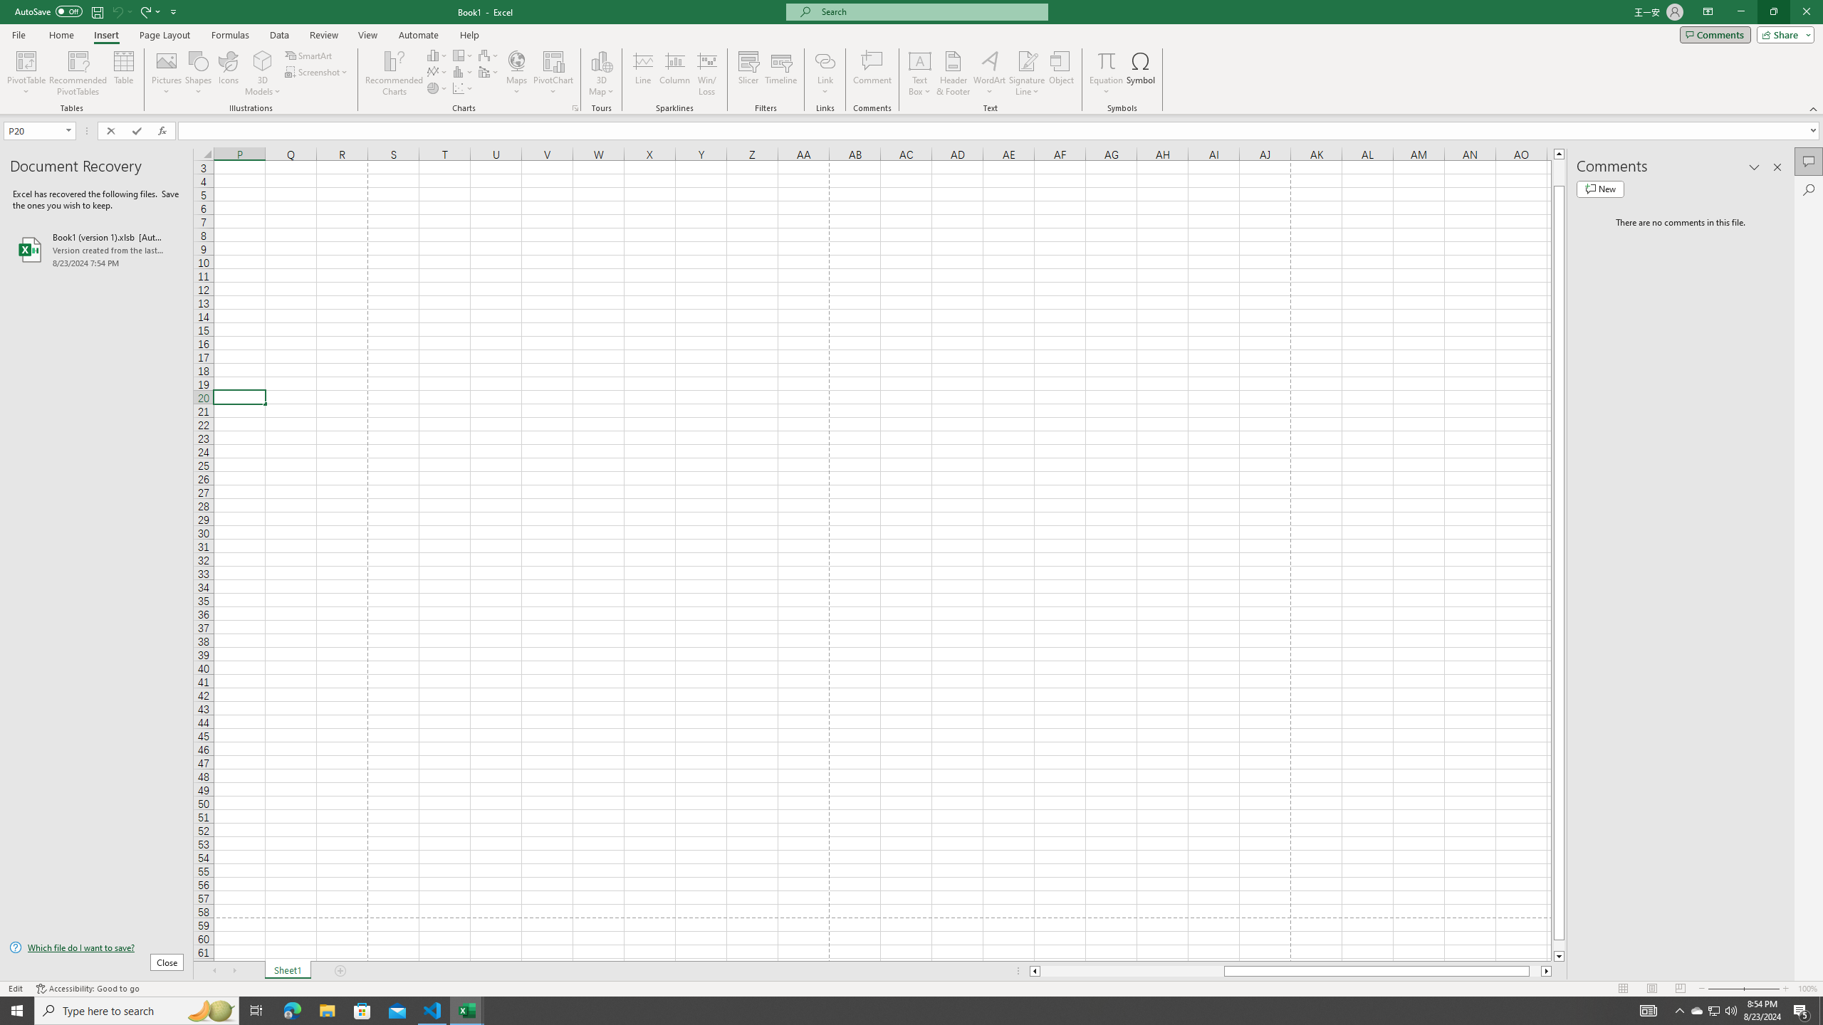 This screenshot has height=1025, width=1823. What do you see at coordinates (990, 73) in the screenshot?
I see `WordArt` at bounding box center [990, 73].